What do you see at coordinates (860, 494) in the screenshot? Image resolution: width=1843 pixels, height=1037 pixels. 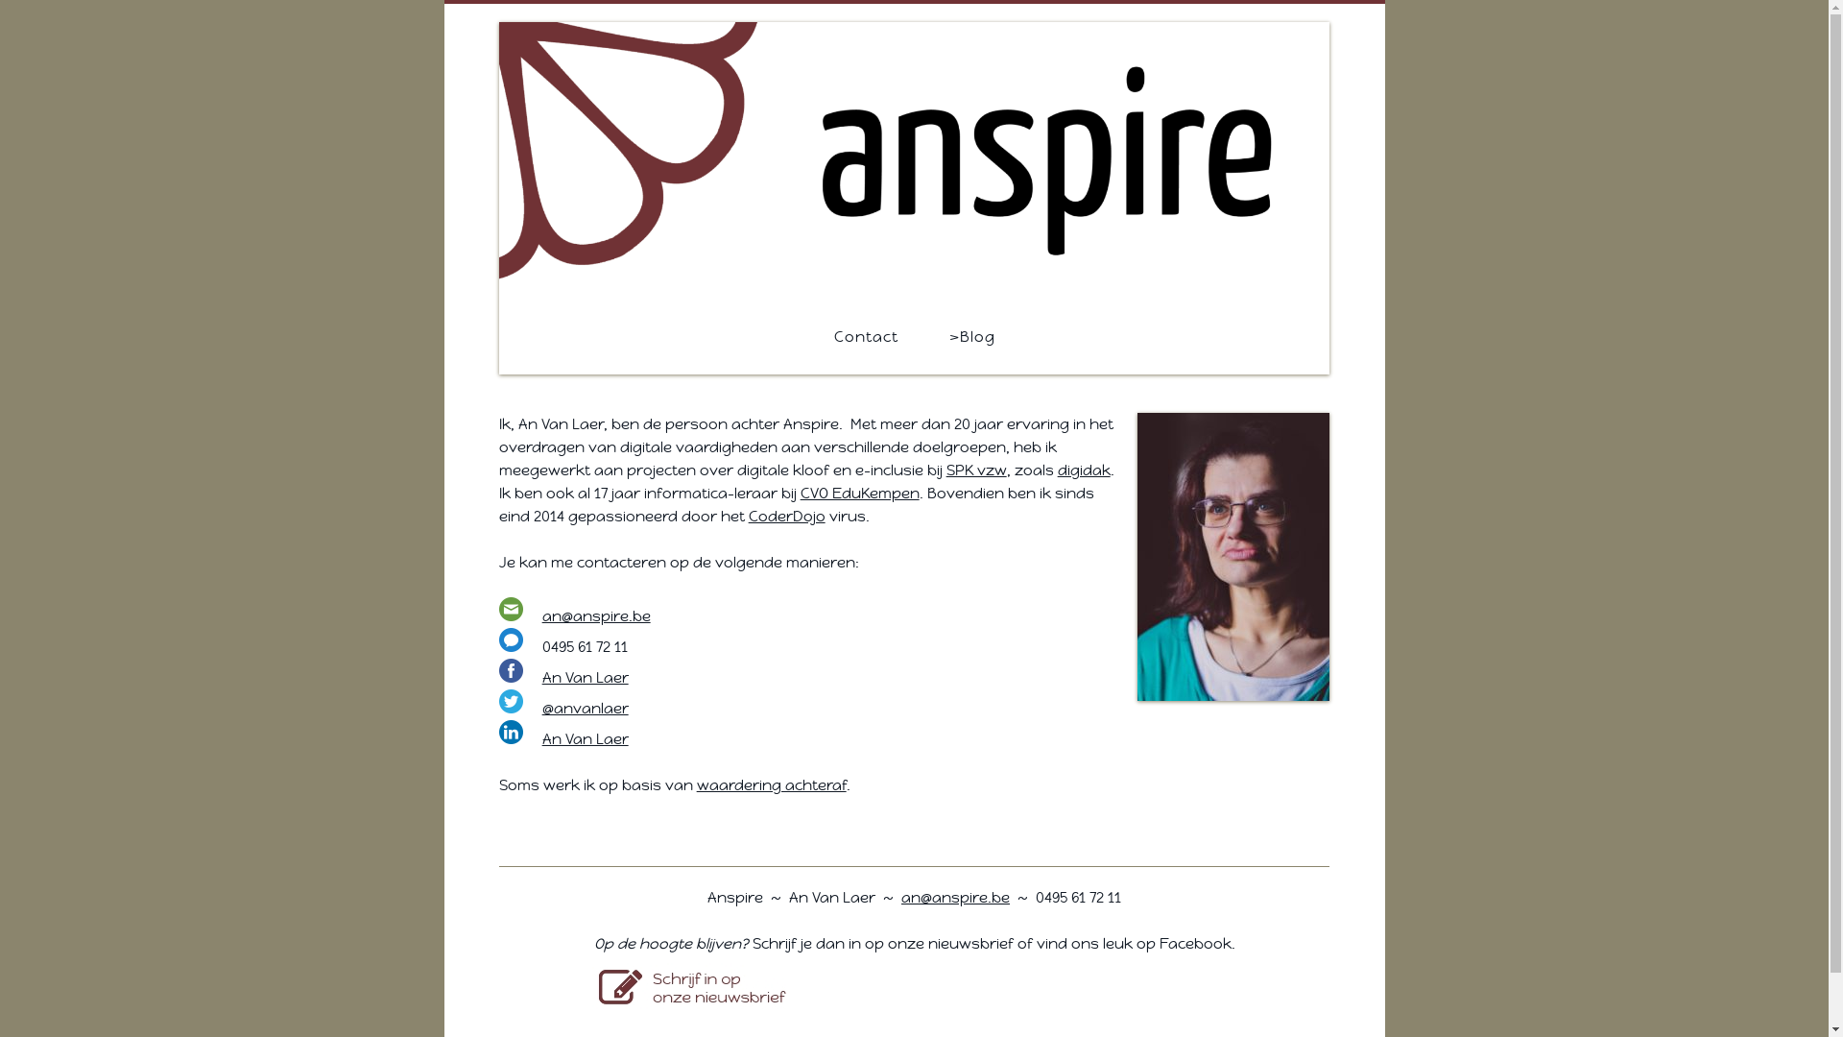 I see `CVO EduKempen` at bounding box center [860, 494].